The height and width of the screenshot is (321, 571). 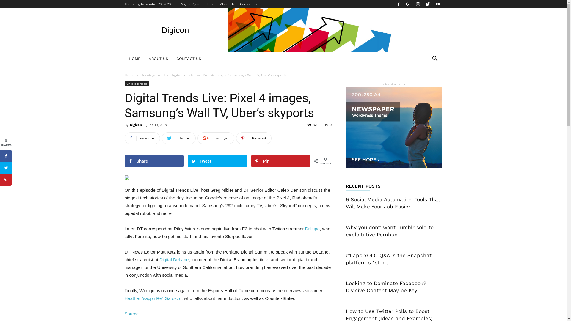 What do you see at coordinates (426, 83) in the screenshot?
I see `Search` at bounding box center [426, 83].